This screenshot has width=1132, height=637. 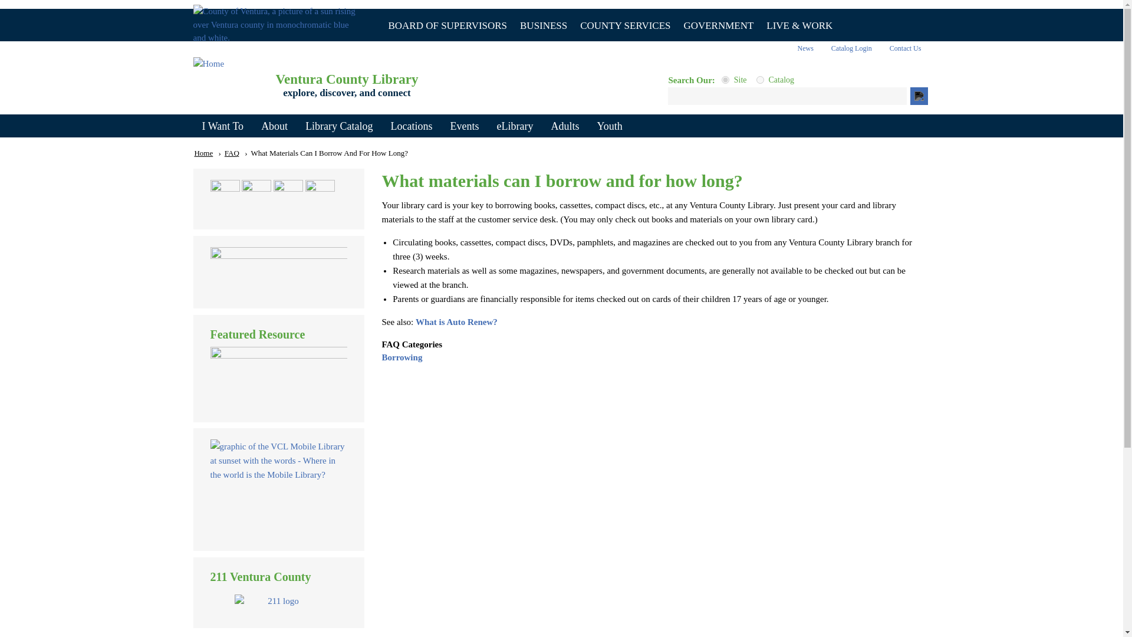 What do you see at coordinates (718, 25) in the screenshot?
I see `GOVERNMENT` at bounding box center [718, 25].